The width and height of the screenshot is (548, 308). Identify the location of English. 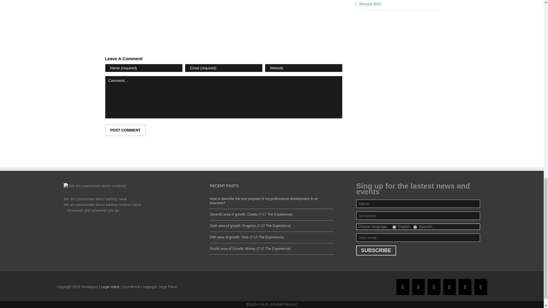
(394, 227).